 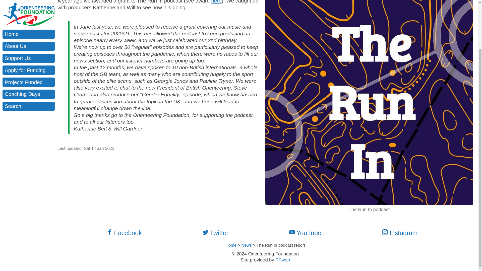 I want to click on Watch us on YouTube, so click(x=308, y=233).